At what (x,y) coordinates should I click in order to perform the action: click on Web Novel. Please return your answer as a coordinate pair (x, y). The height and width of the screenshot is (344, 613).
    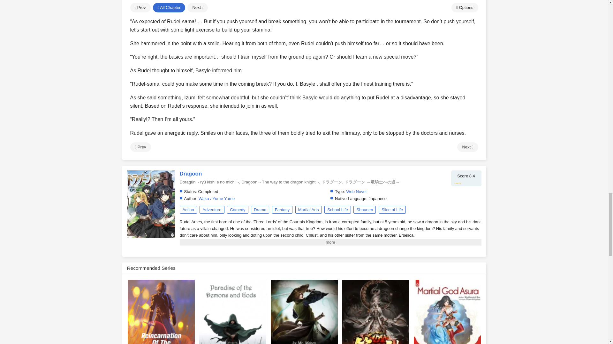
    Looking at the image, I should click on (356, 192).